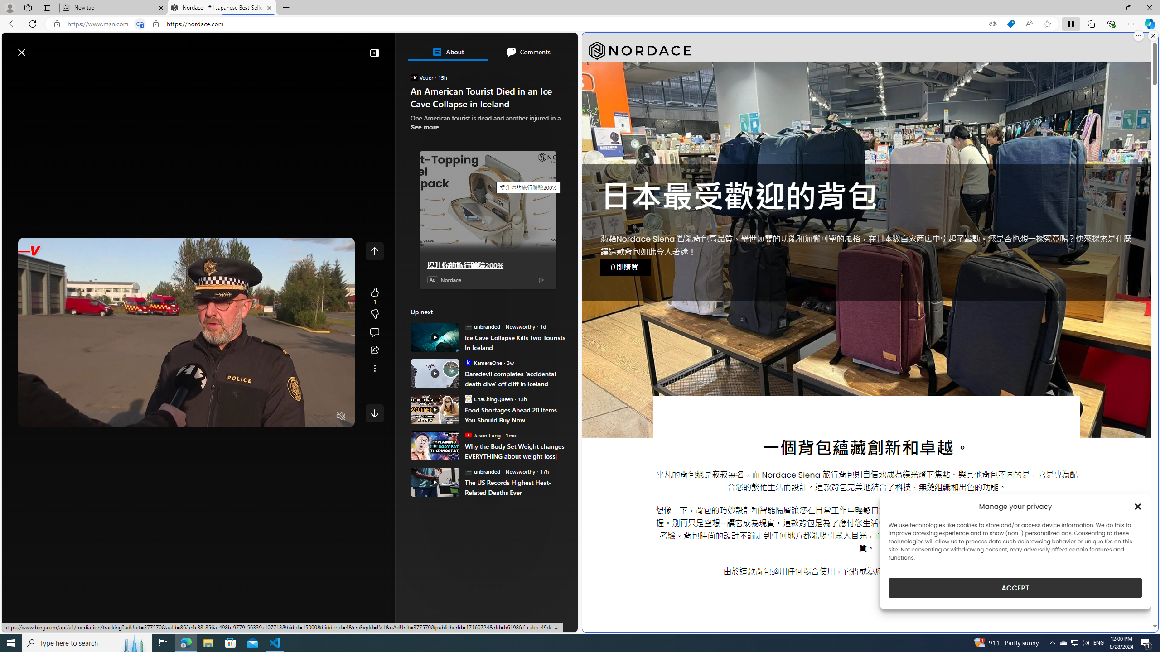  What do you see at coordinates (539, 48) in the screenshot?
I see `Notifications` at bounding box center [539, 48].